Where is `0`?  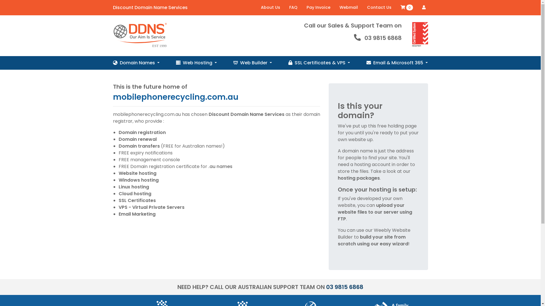
0 is located at coordinates (406, 8).